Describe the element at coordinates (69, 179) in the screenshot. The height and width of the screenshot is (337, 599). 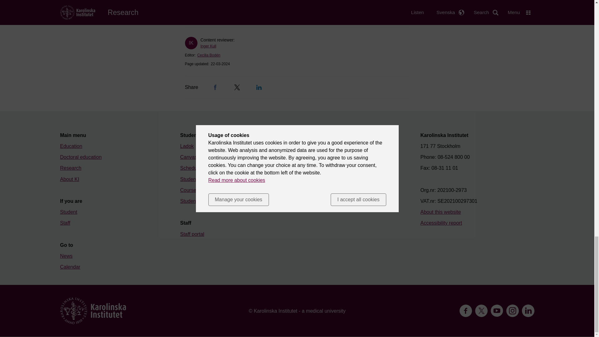
I see `About KI` at that location.